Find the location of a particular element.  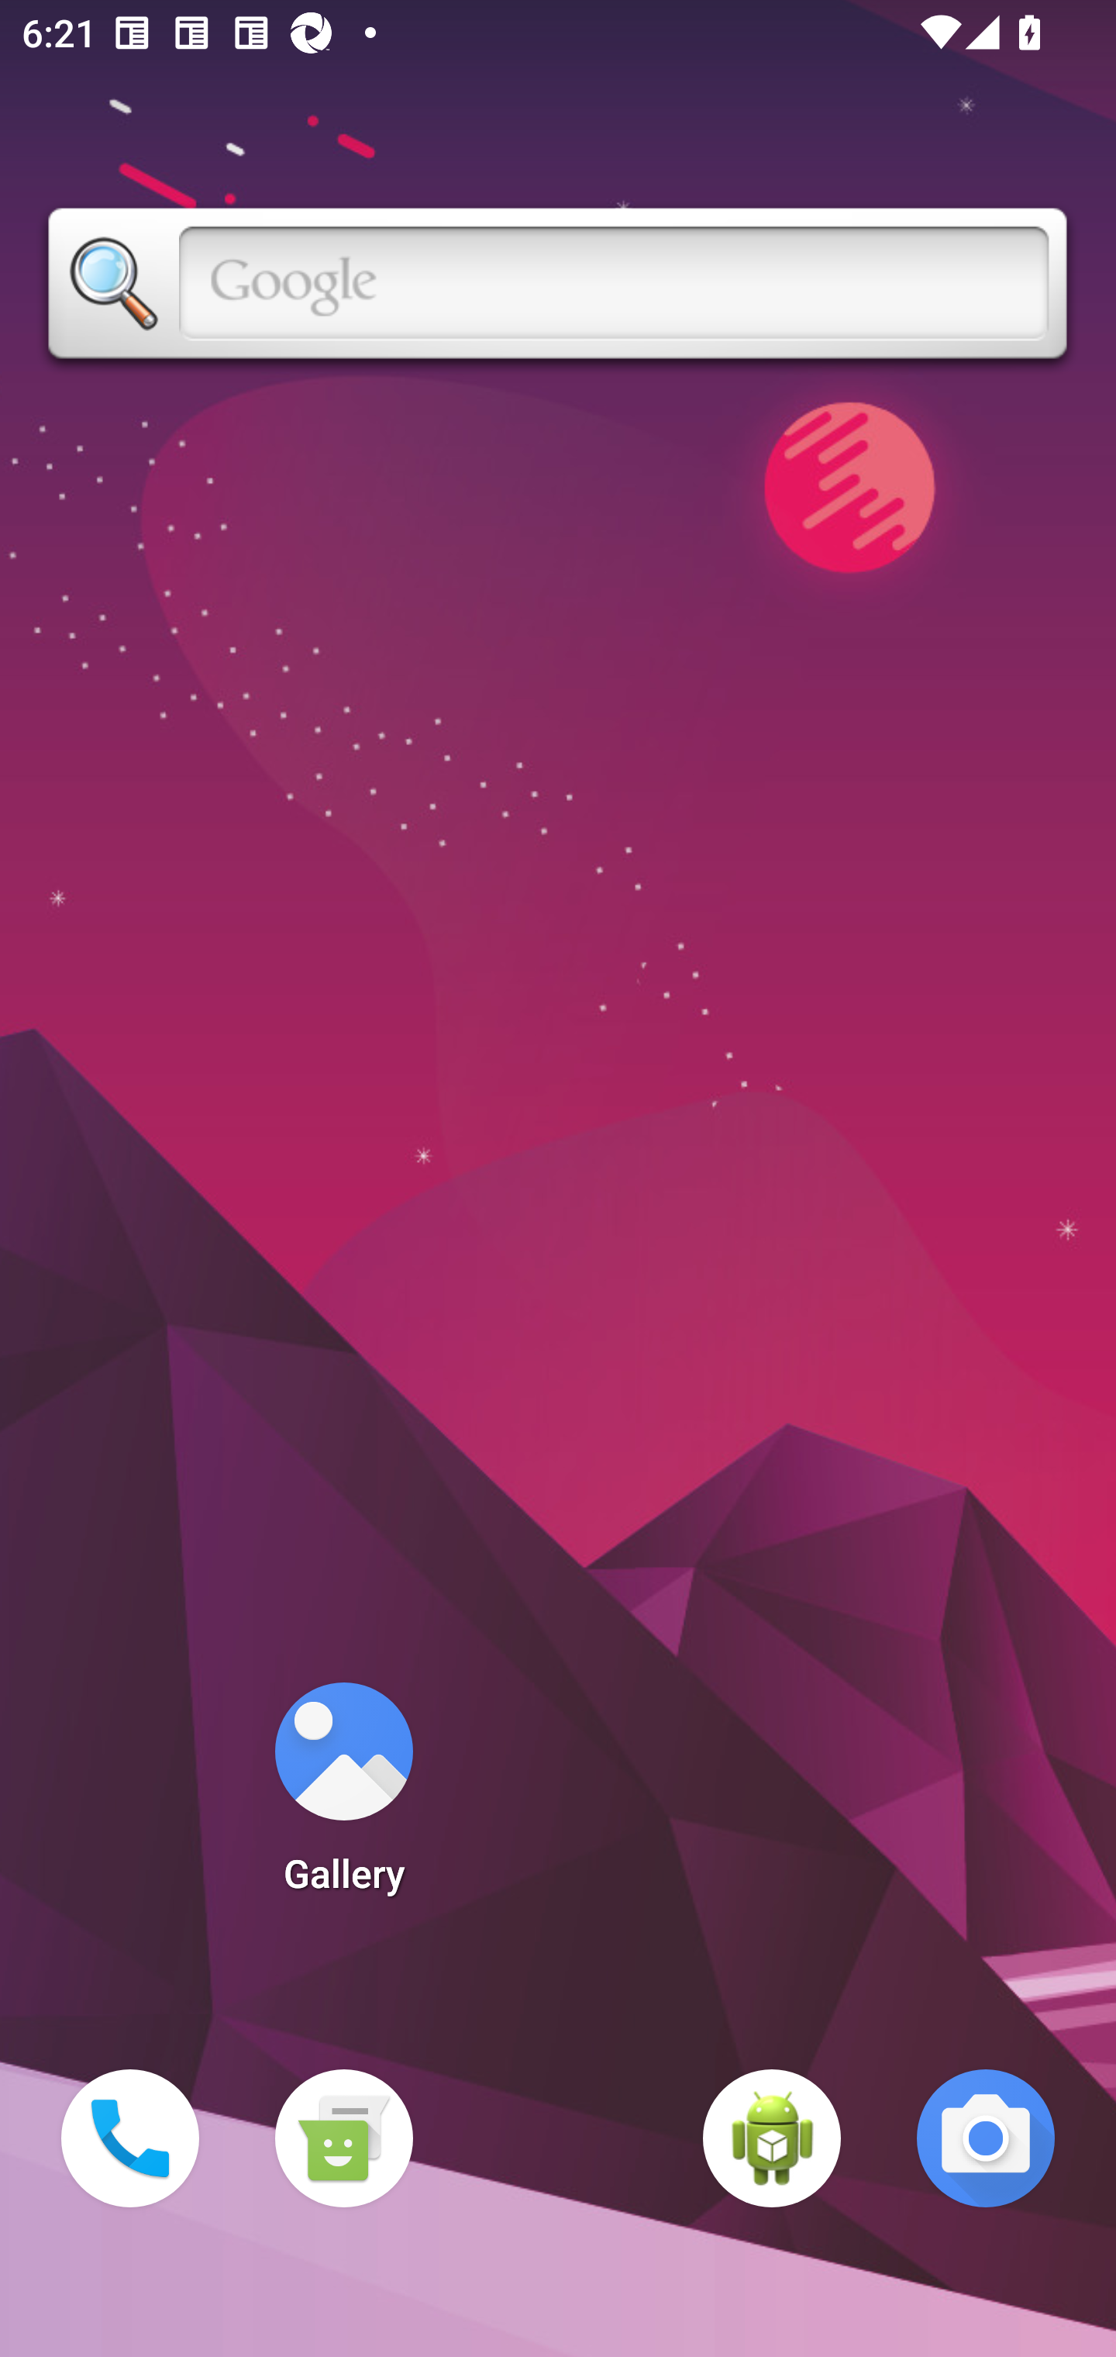

Phone is located at coordinates (130, 2138).